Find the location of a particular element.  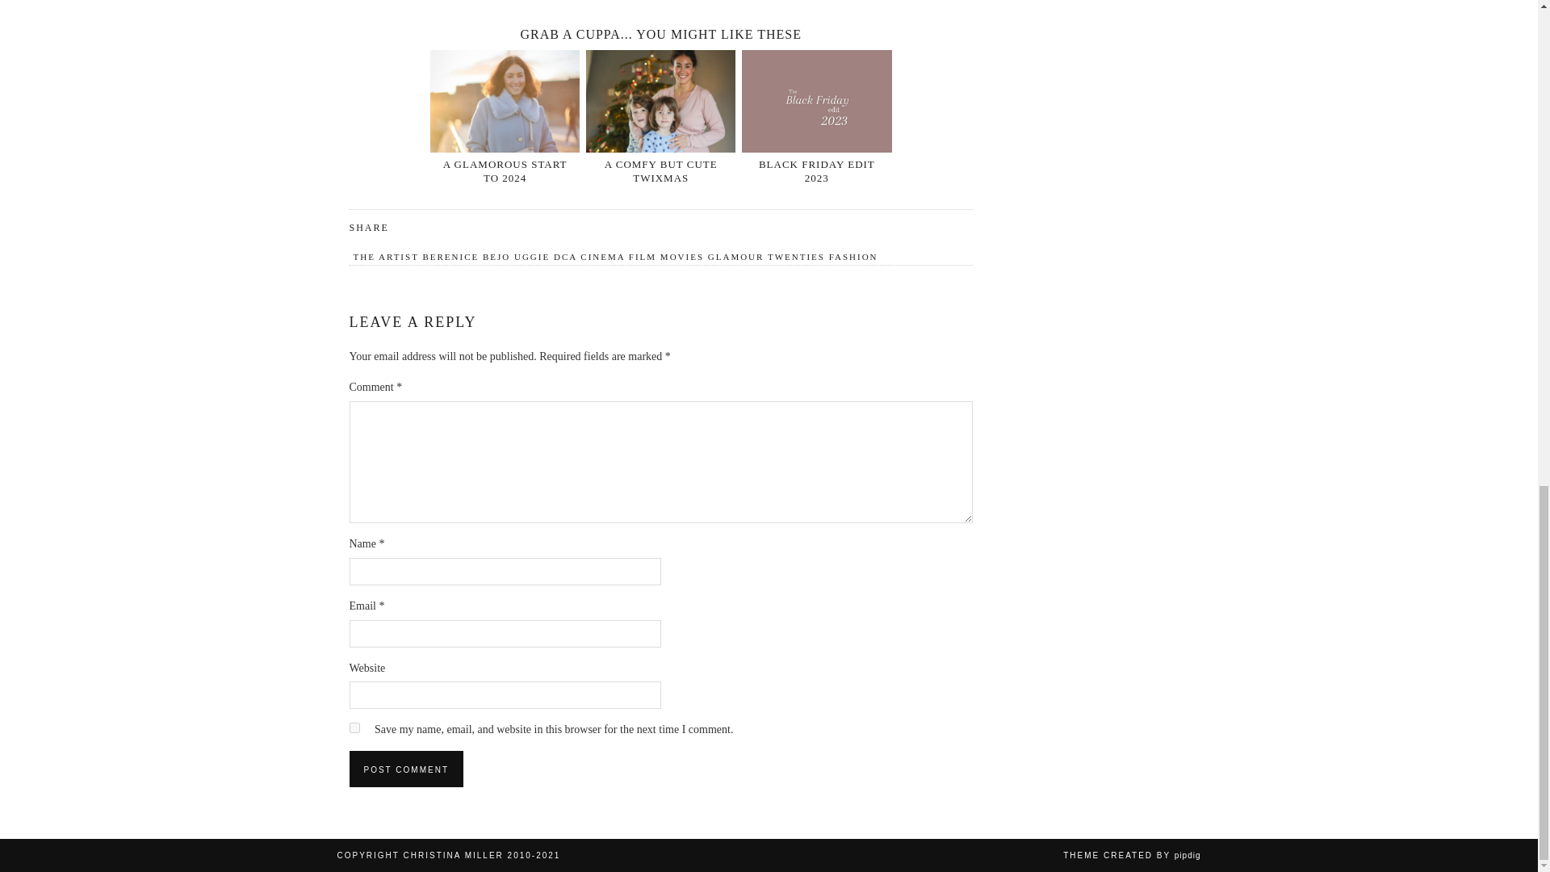

A GLAMOROUS START TO 2024 is located at coordinates (505, 171).